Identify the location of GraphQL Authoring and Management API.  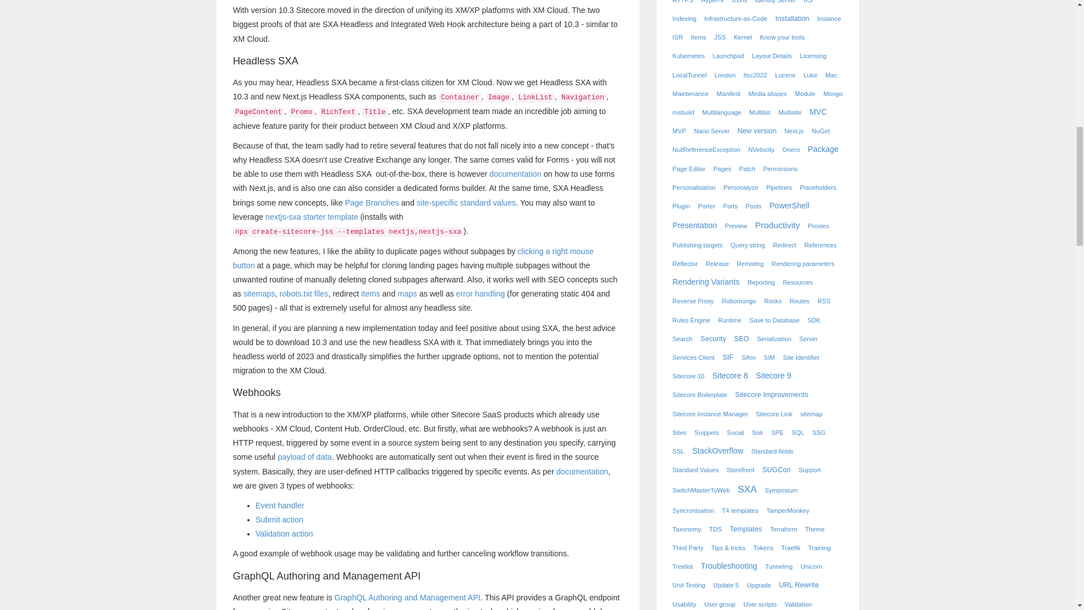
(406, 597).